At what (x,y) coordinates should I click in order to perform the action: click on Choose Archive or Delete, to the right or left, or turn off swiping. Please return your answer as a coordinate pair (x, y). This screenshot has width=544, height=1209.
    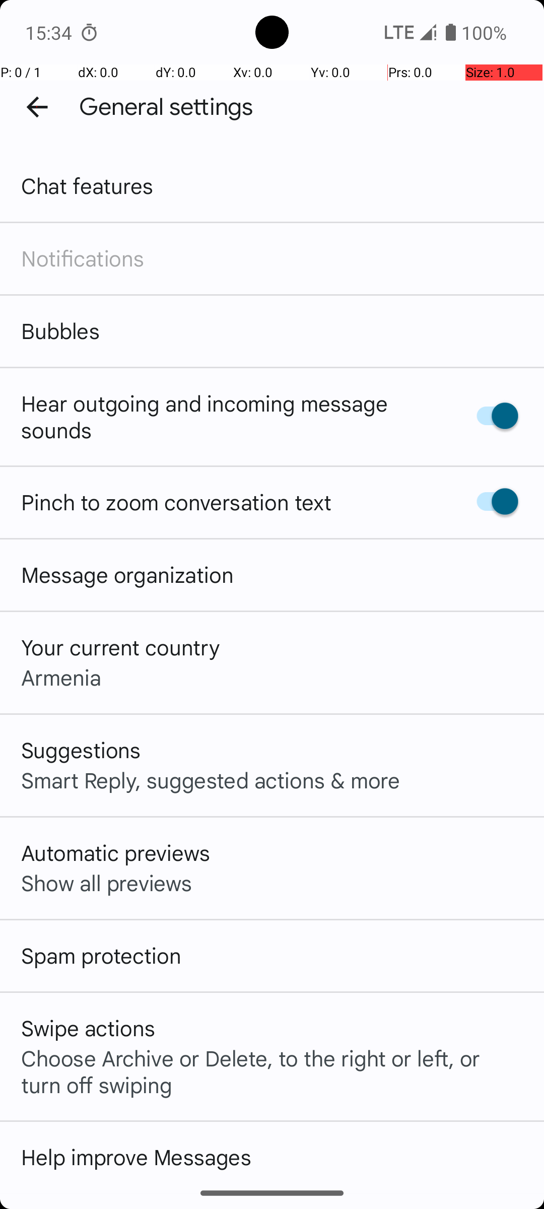
    Looking at the image, I should click on (272, 1071).